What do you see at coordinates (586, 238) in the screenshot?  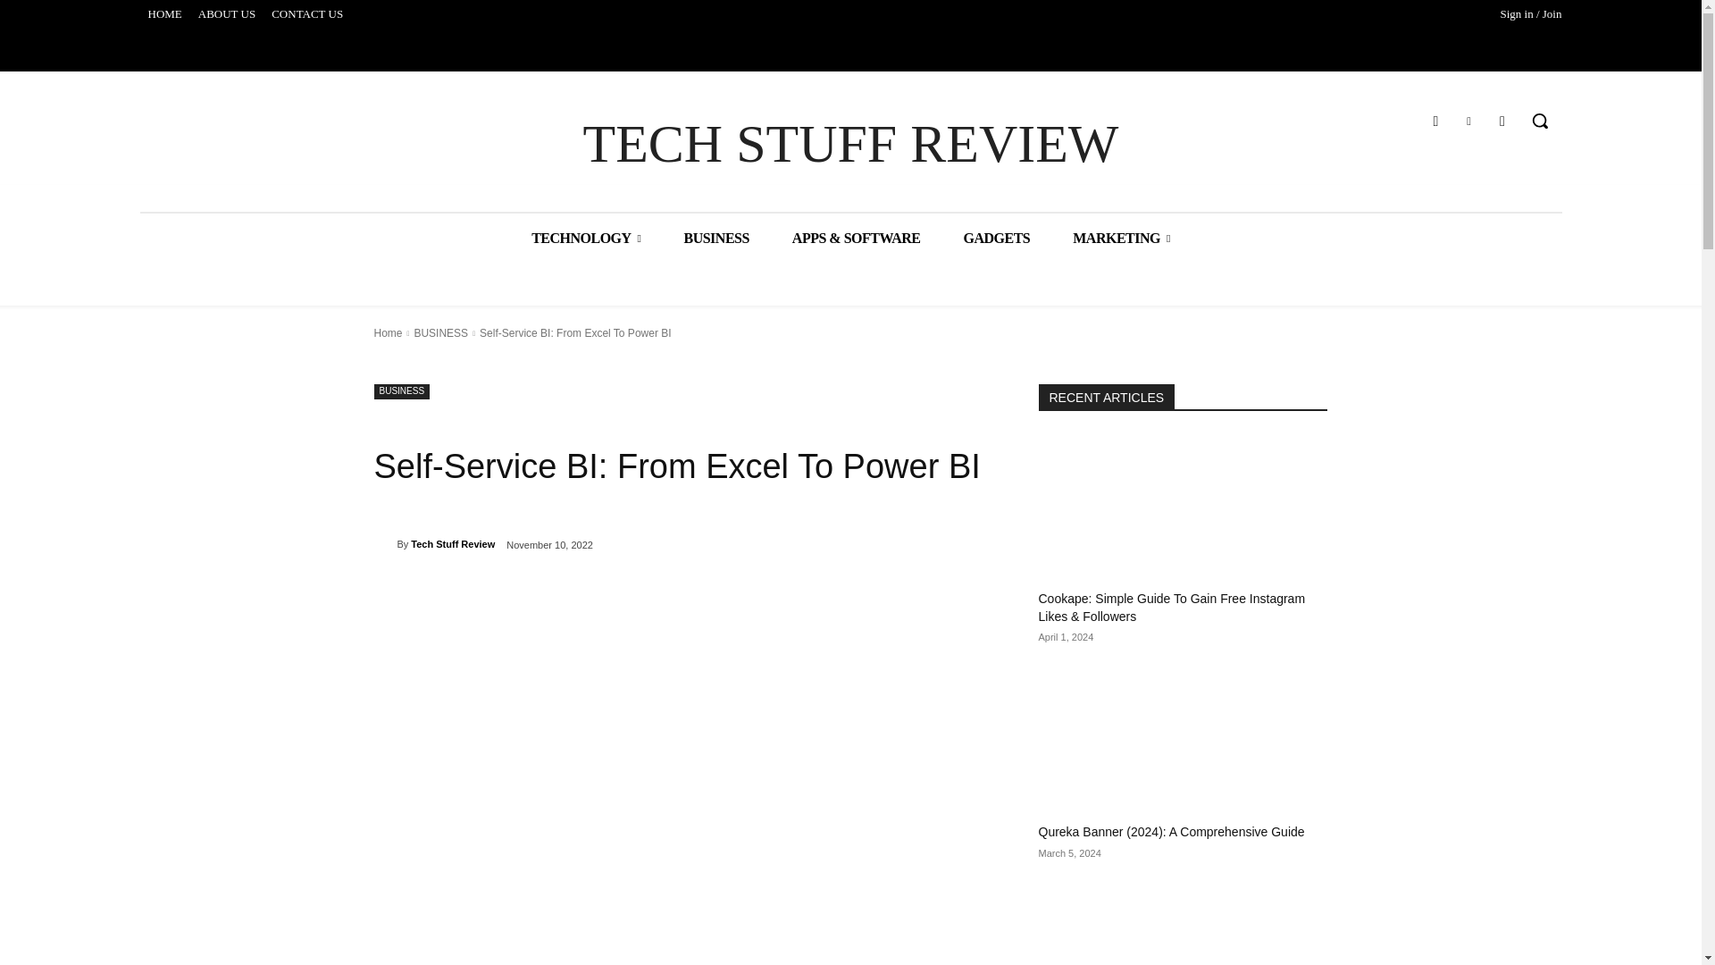 I see `TECHNOLOGY` at bounding box center [586, 238].